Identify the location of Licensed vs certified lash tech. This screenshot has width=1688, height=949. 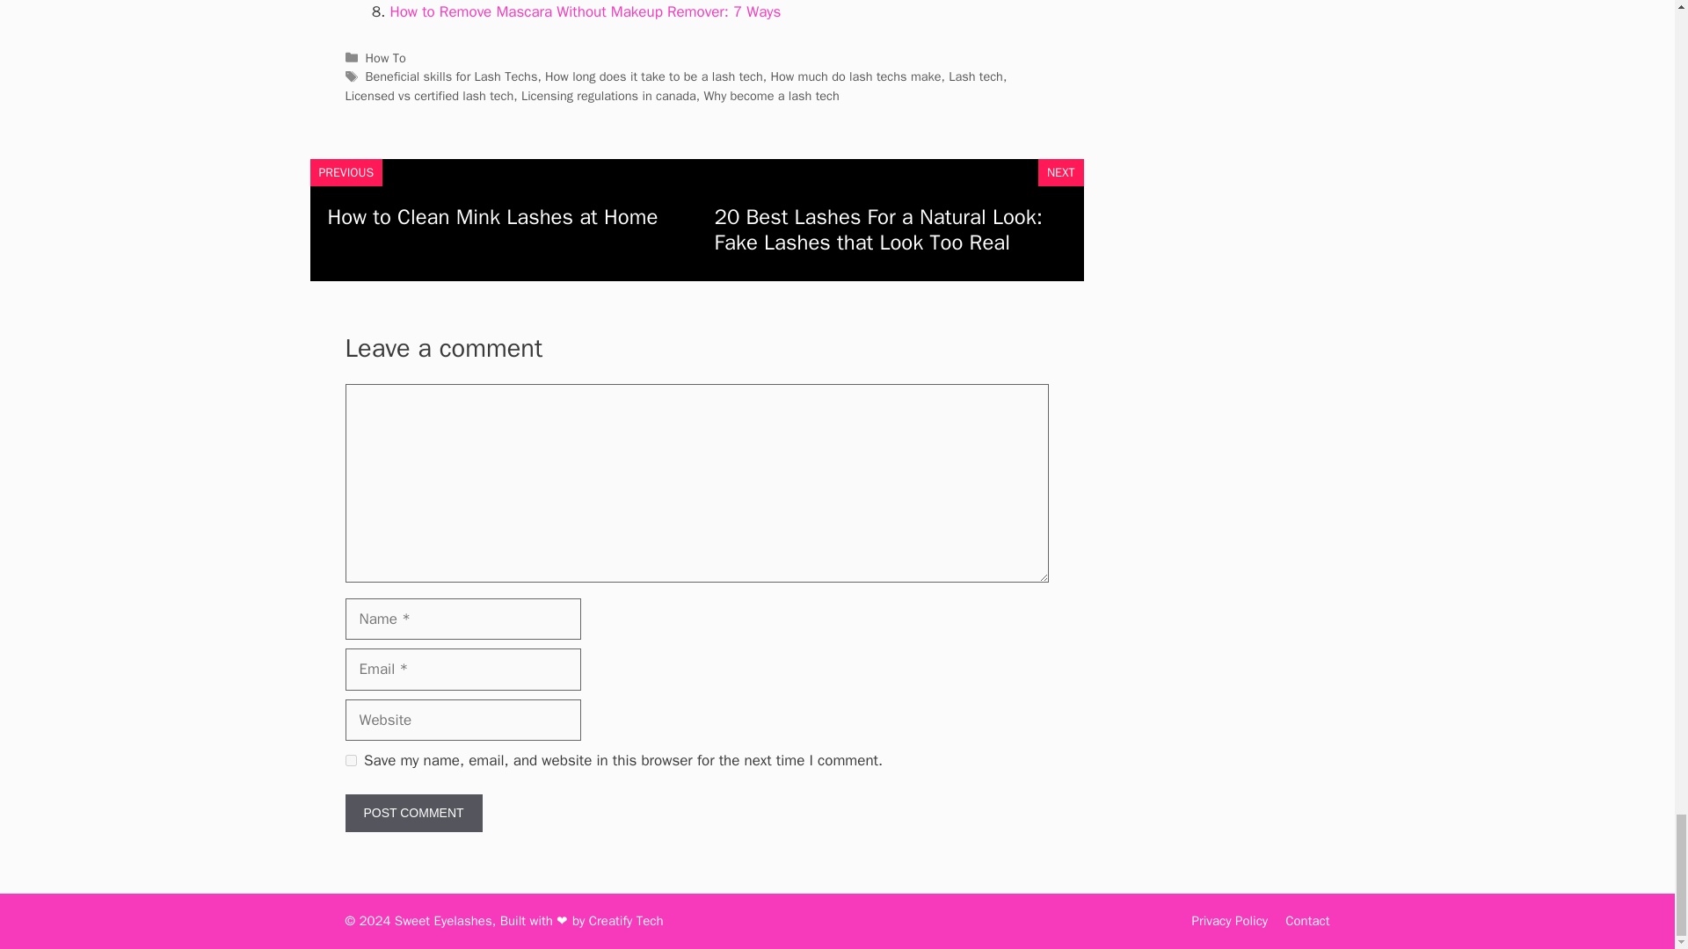
(428, 95).